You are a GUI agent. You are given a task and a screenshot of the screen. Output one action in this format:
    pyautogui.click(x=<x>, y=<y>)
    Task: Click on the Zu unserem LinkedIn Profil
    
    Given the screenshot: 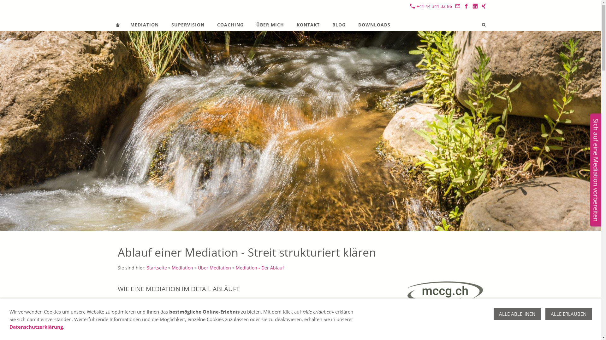 What is the action you would take?
    pyautogui.click(x=475, y=6)
    